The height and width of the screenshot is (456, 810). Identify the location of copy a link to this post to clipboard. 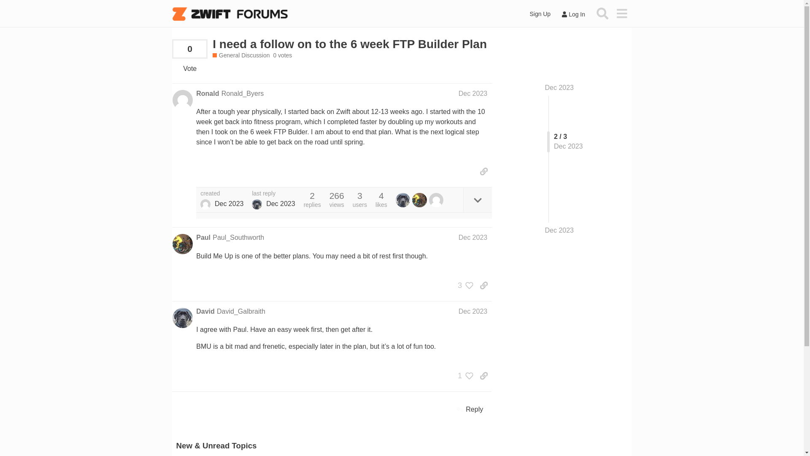
(483, 171).